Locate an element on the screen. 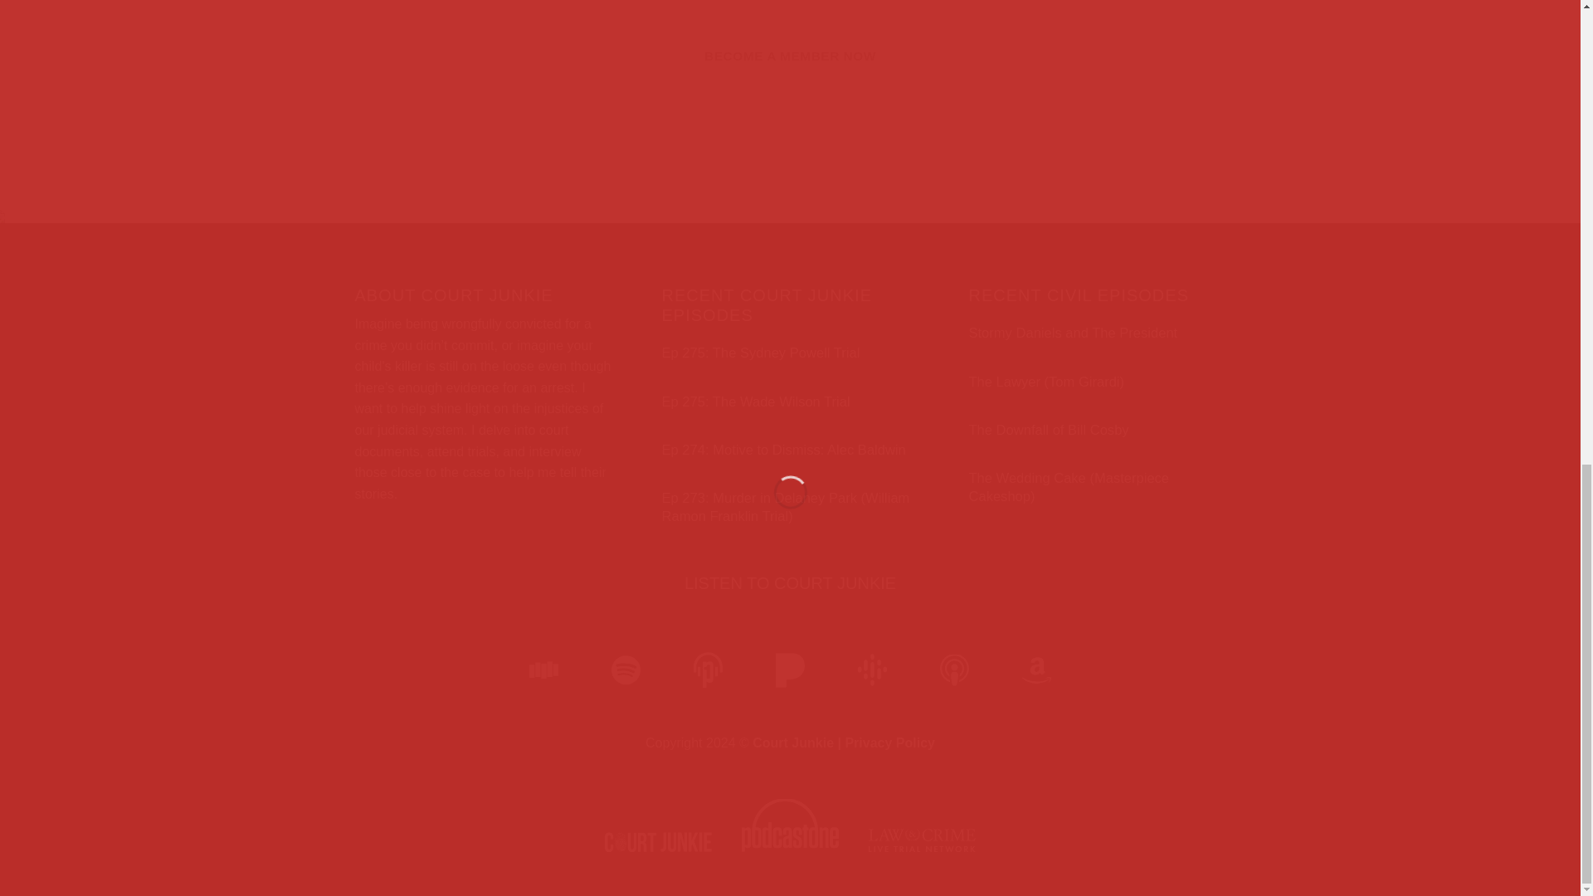  BECOME A MEMBER NOW is located at coordinates (790, 56).